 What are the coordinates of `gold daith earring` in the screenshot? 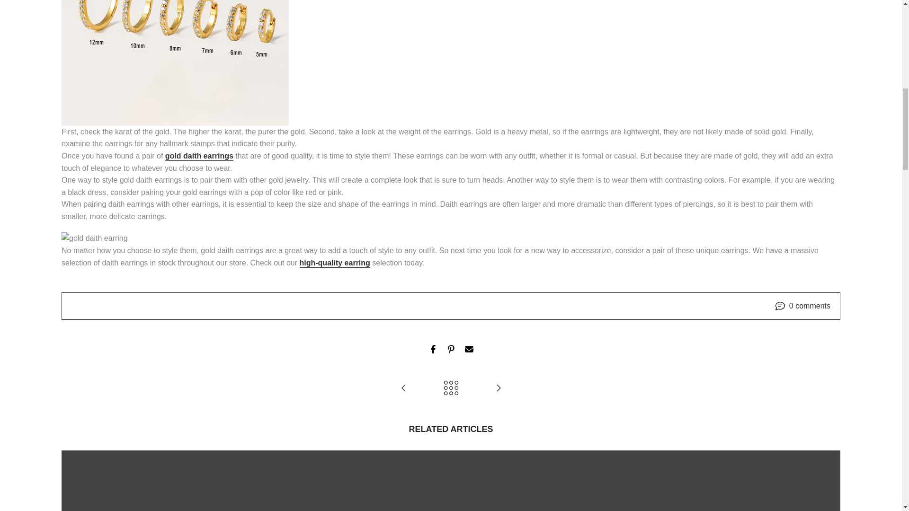 It's located at (199, 156).